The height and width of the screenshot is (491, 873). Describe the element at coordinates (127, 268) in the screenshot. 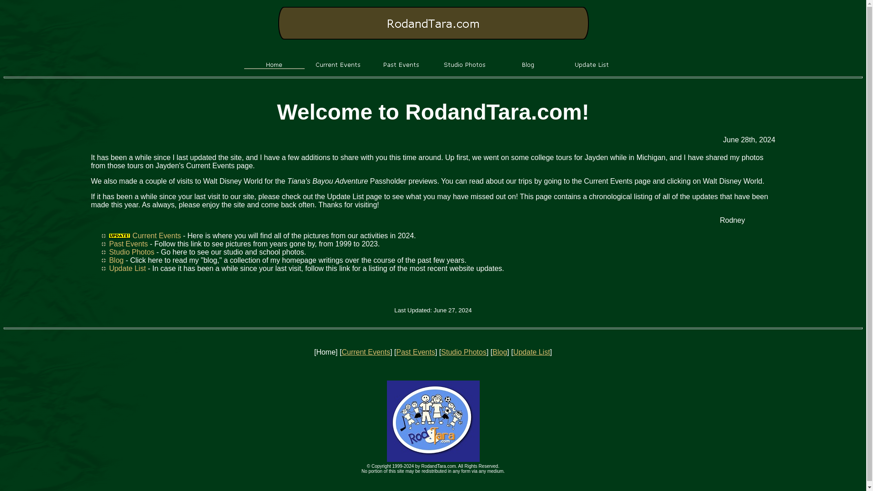

I see `Update List` at that location.